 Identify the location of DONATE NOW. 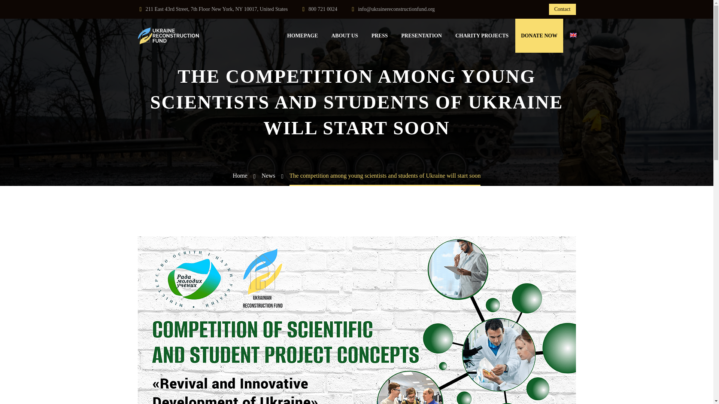
(539, 36).